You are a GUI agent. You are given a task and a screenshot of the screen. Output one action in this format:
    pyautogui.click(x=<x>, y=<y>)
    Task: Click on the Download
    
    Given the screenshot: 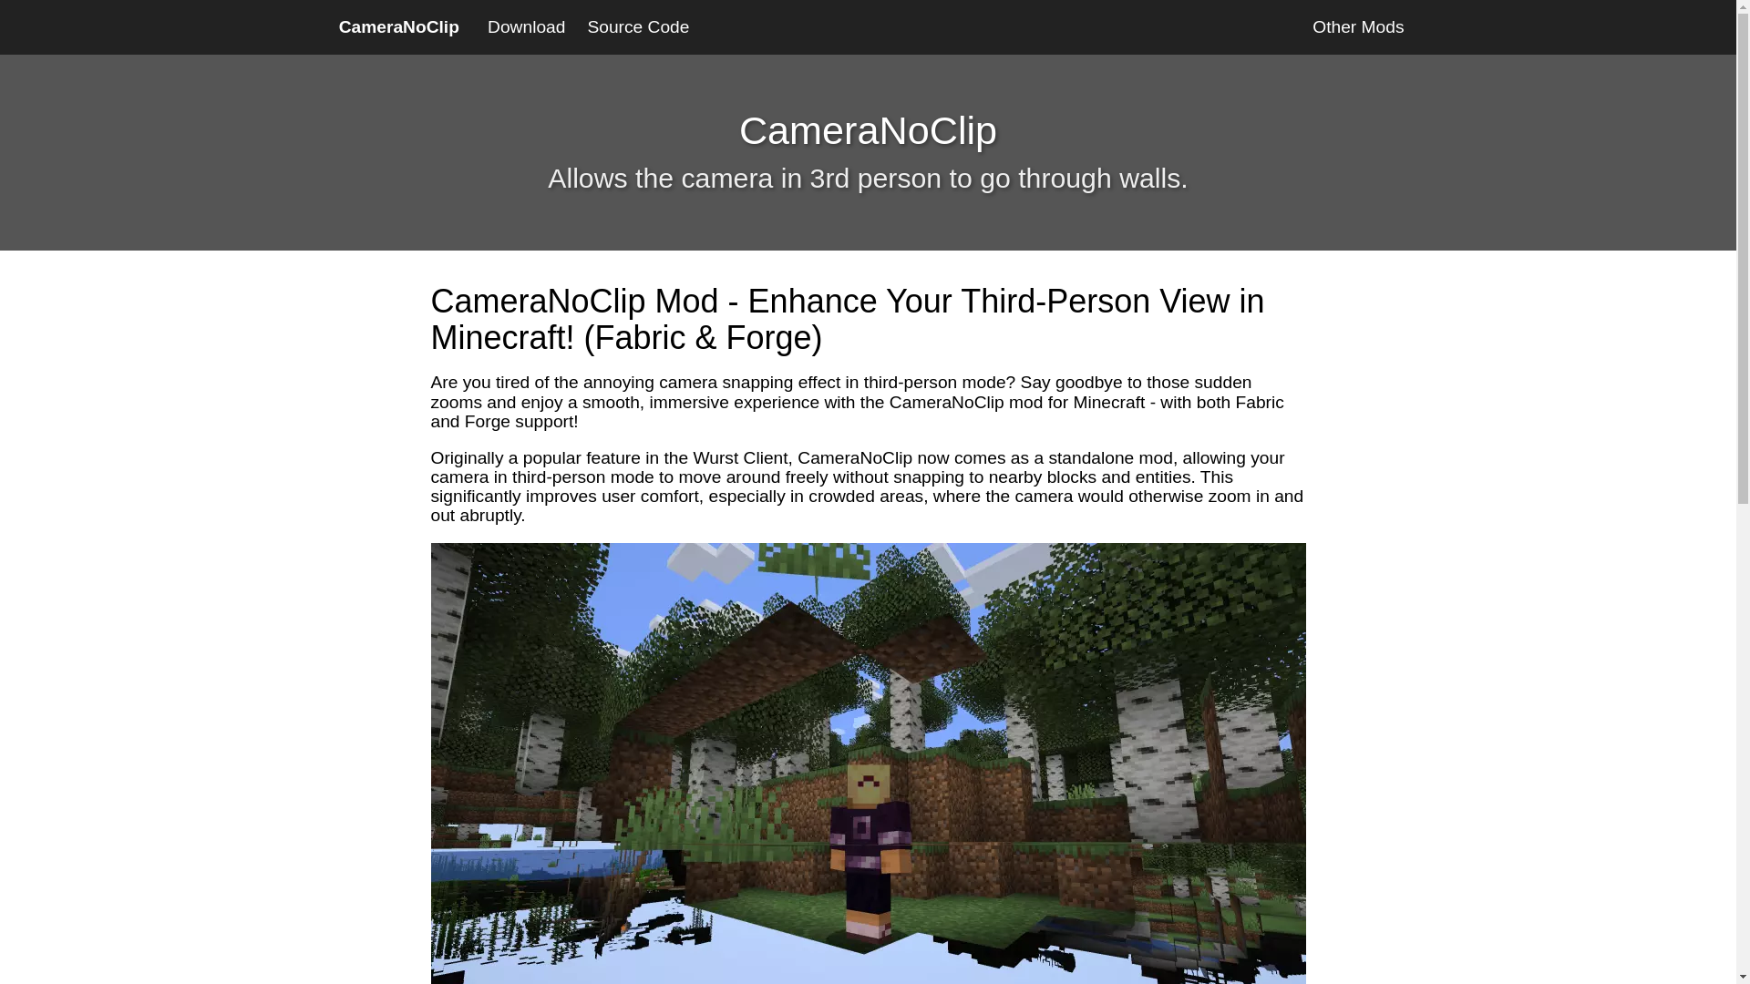 What is the action you would take?
    pyautogui.click(x=525, y=27)
    